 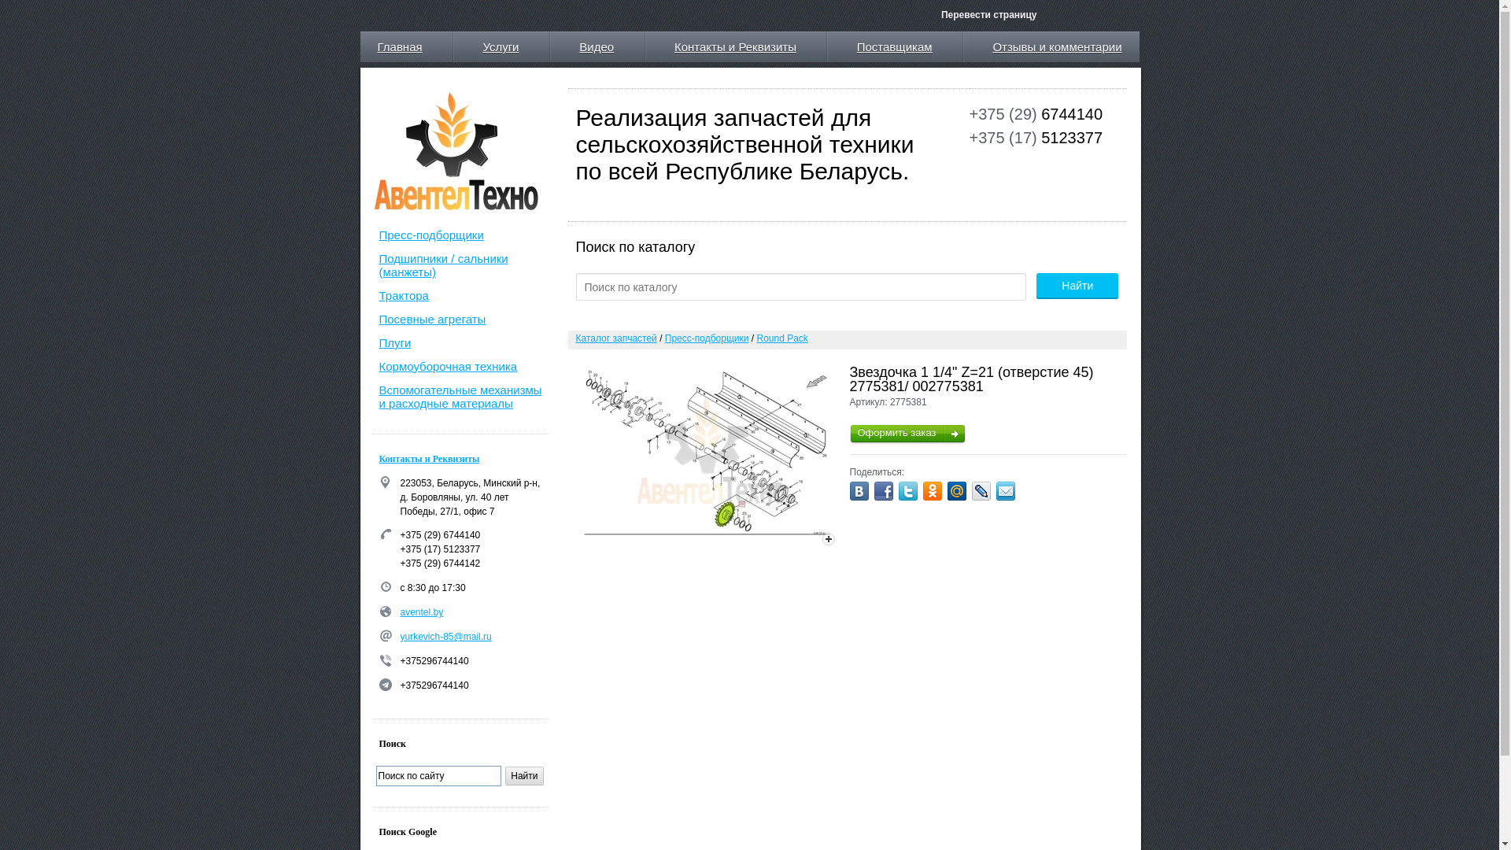 I want to click on E-mail, so click(x=386, y=636).